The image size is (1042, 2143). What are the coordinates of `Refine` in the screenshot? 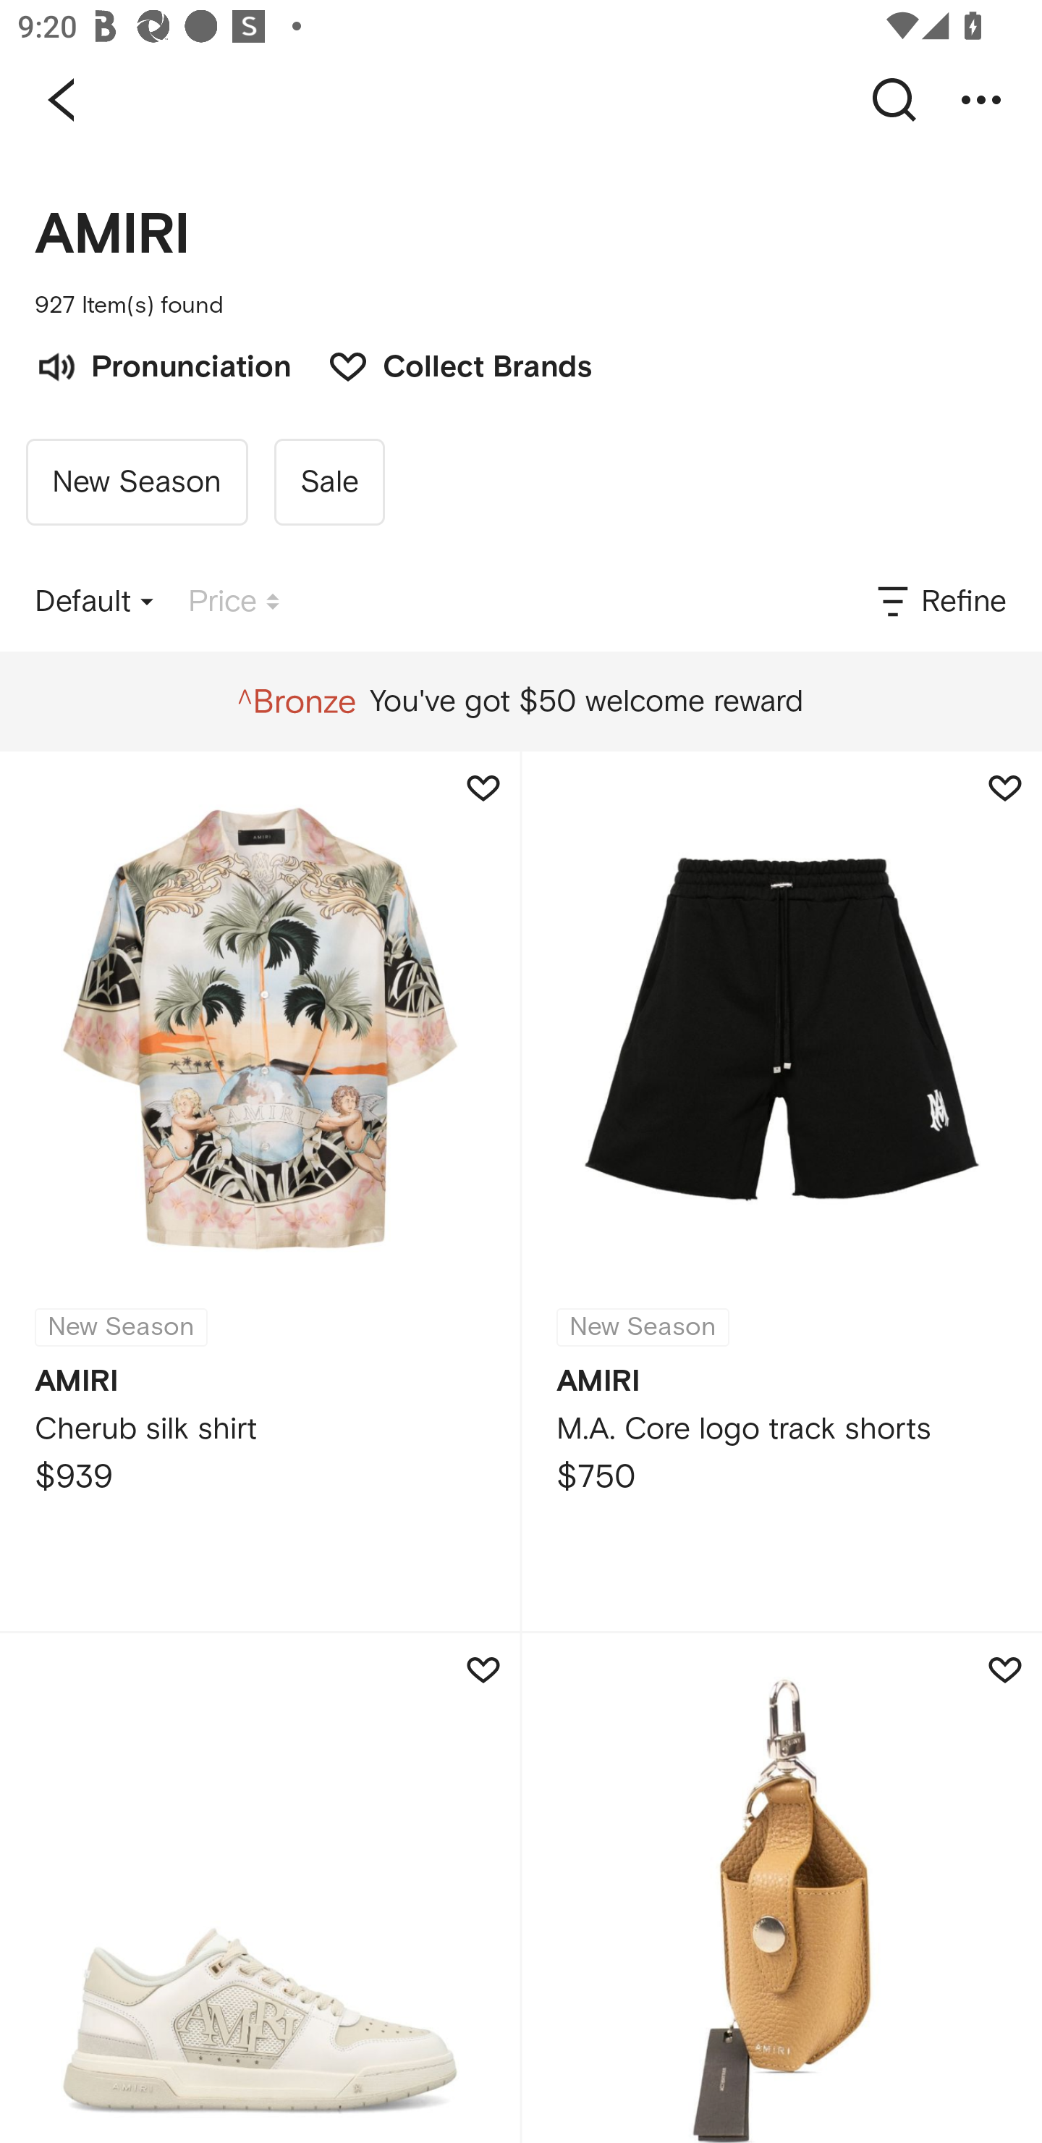 It's located at (940, 602).